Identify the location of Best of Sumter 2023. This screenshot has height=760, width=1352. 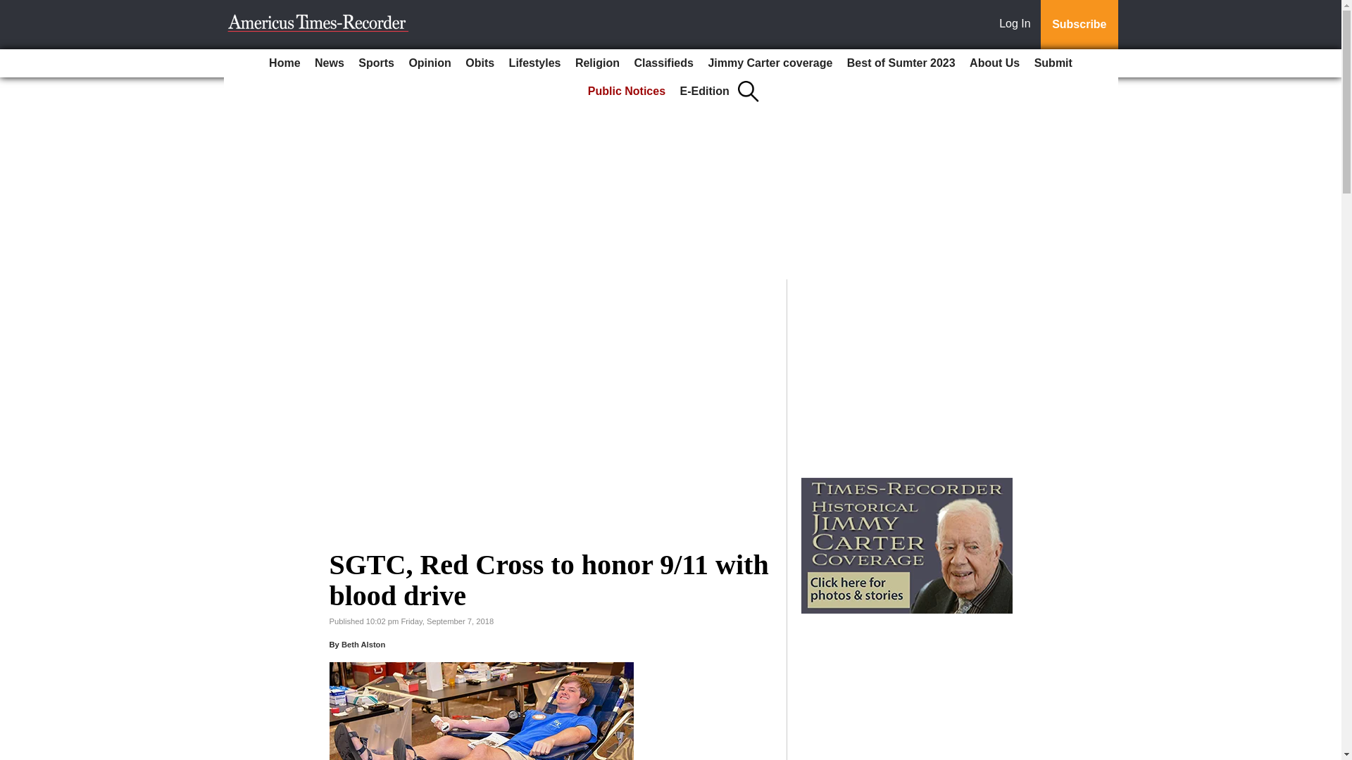
(901, 63).